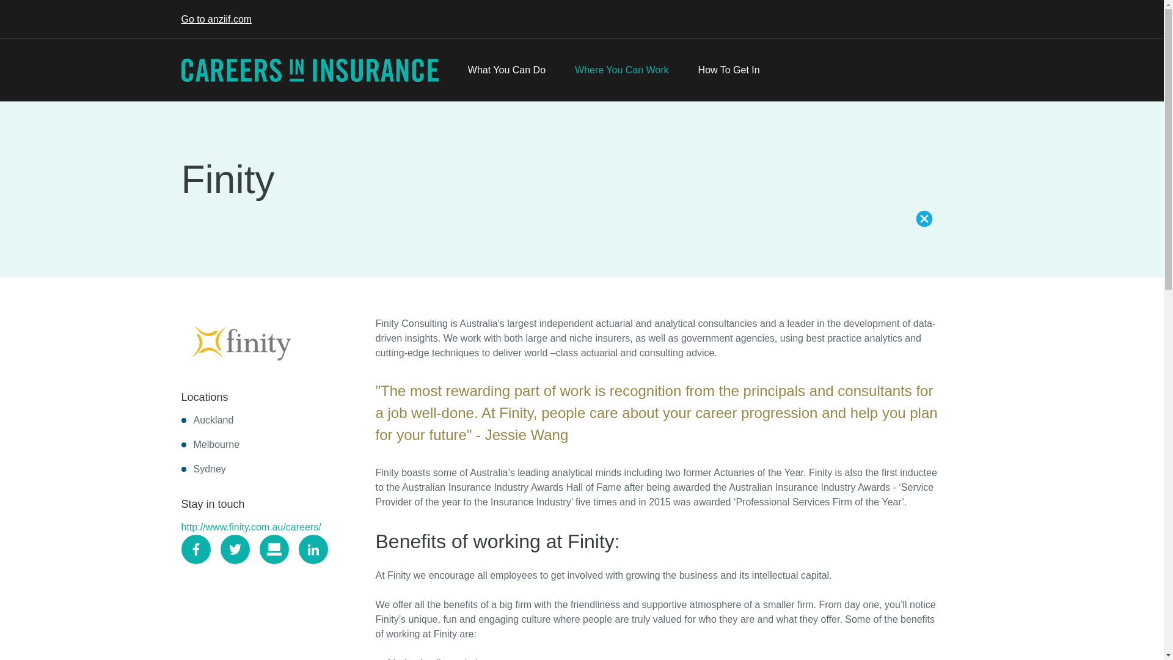 This screenshot has height=660, width=1173. Describe the element at coordinates (622, 70) in the screenshot. I see `Where You Can Work` at that location.